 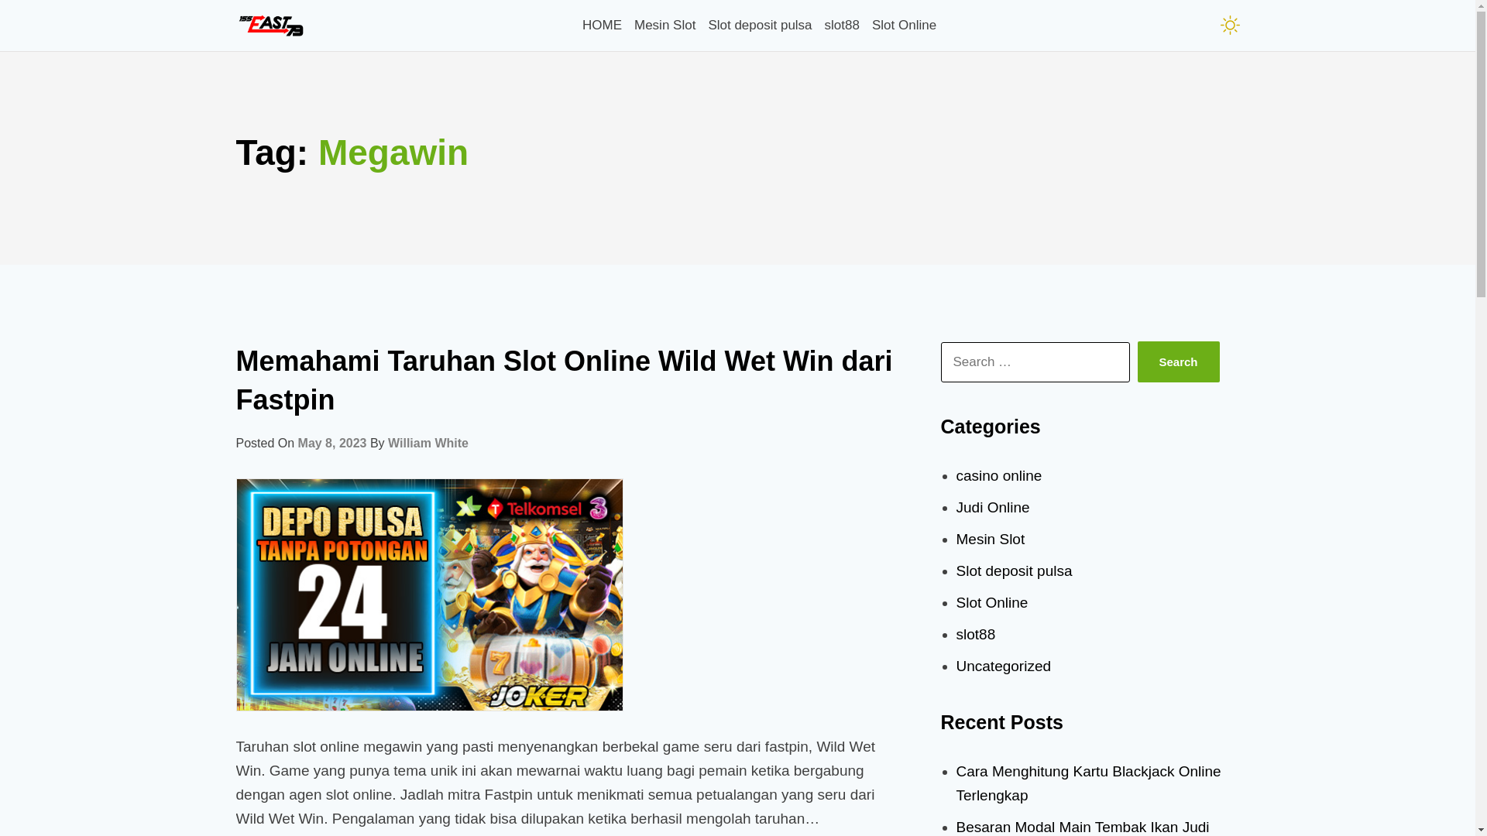 I want to click on Search, so click(x=1178, y=362).